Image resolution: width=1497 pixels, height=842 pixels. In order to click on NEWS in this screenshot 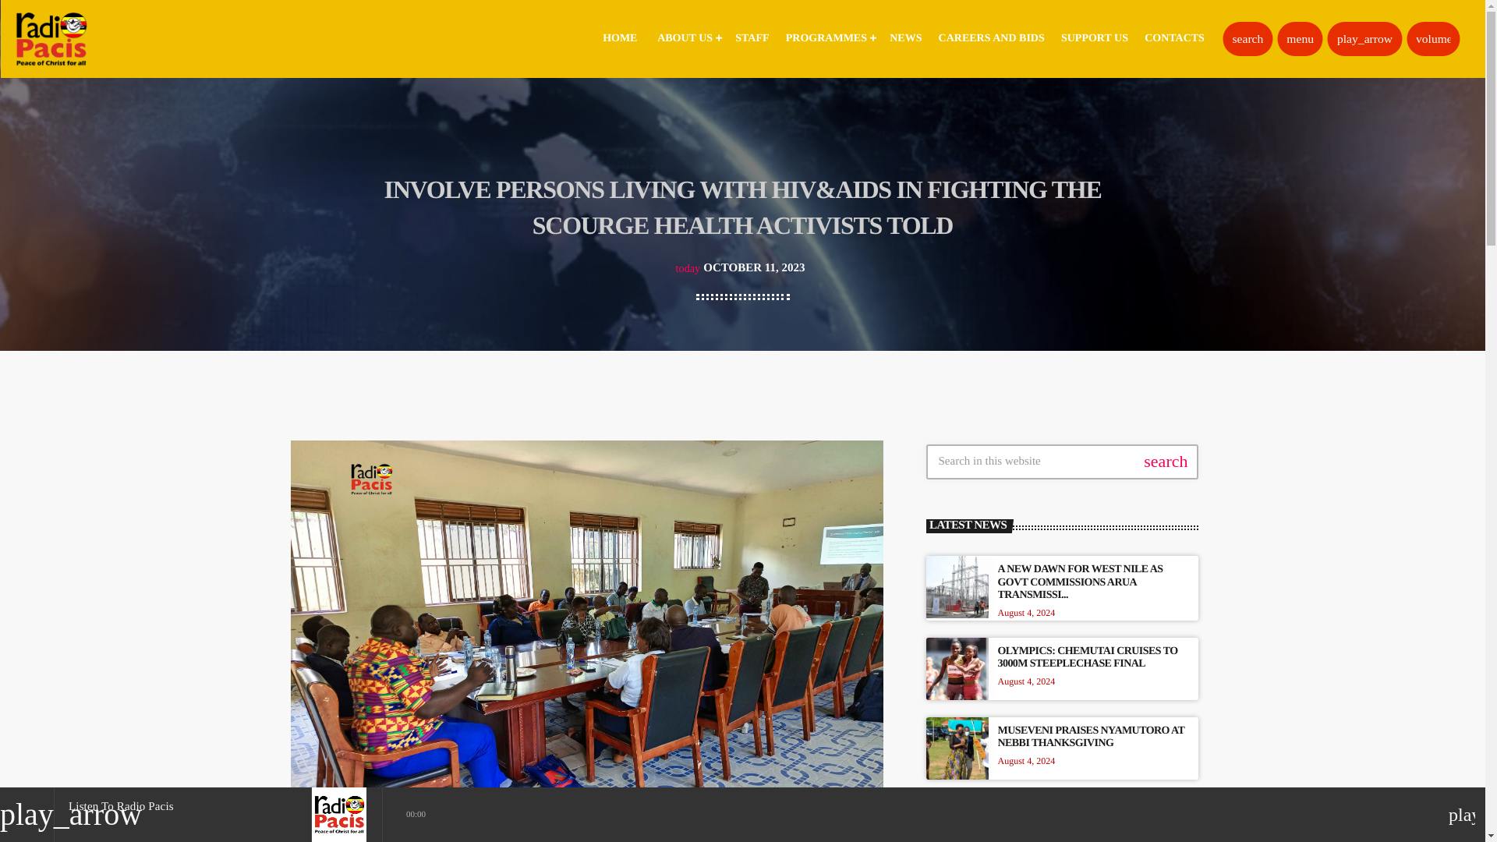, I will do `click(905, 39)`.